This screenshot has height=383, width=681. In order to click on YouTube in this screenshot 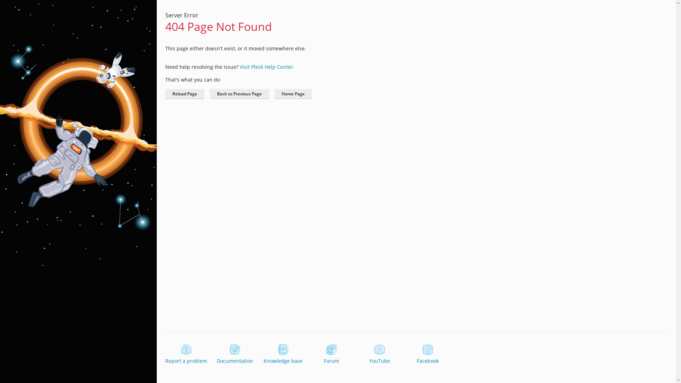, I will do `click(380, 354)`.